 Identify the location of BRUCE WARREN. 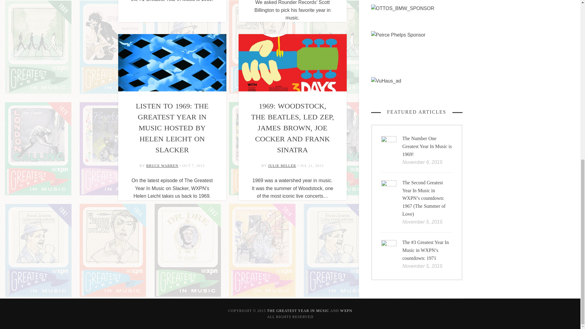
(162, 165).